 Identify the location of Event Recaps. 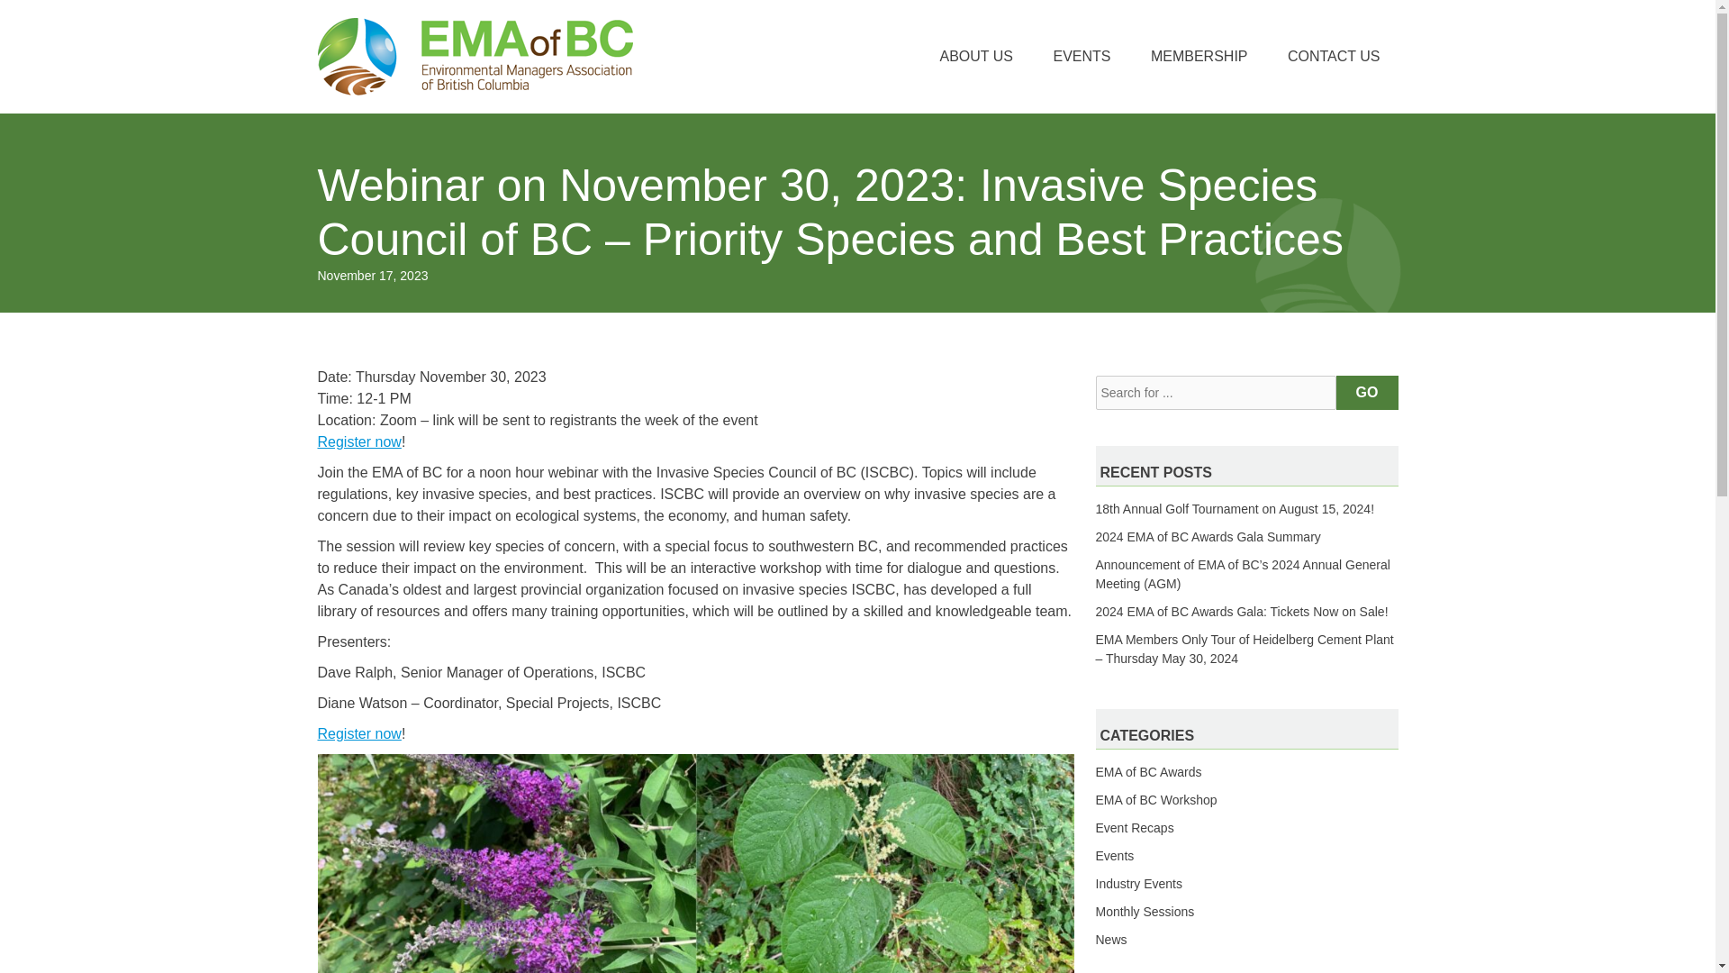
(1134, 827).